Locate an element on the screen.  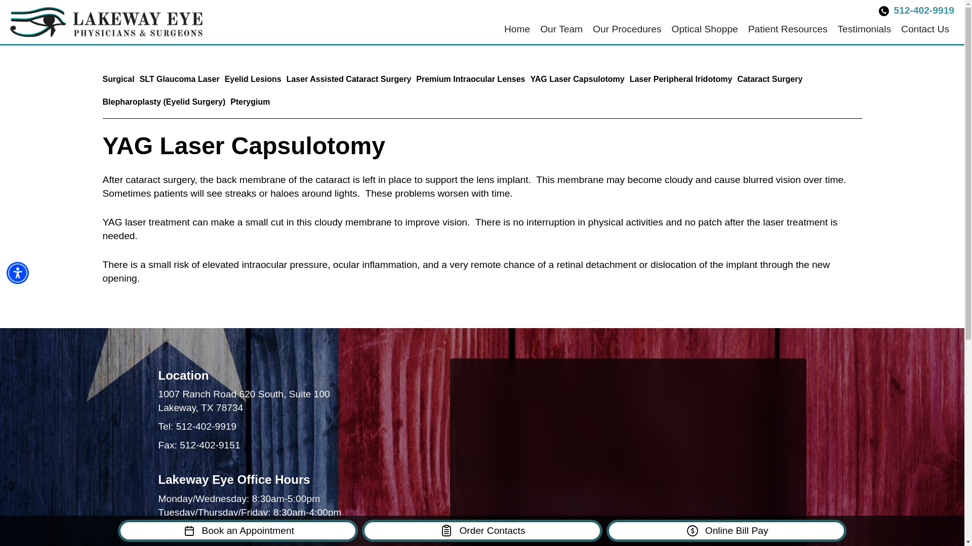
Patient Resources is located at coordinates (788, 29).